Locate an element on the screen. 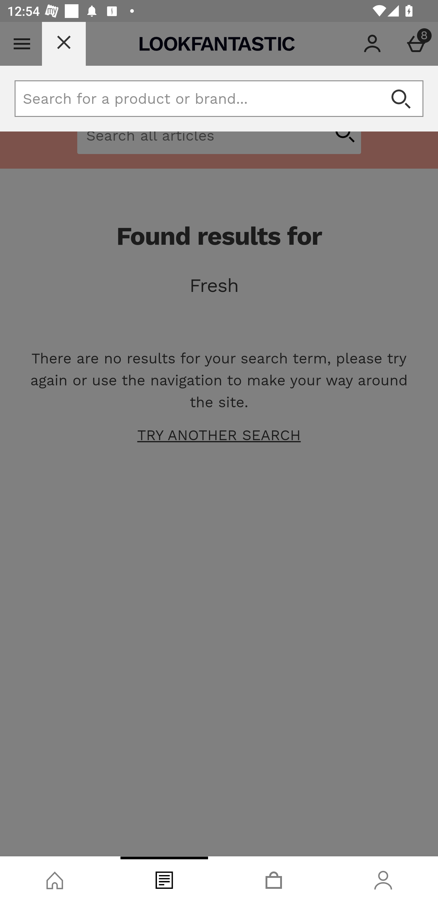 This screenshot has height=901, width=438. Account, tab, 4 of 4 is located at coordinates (383, 879).